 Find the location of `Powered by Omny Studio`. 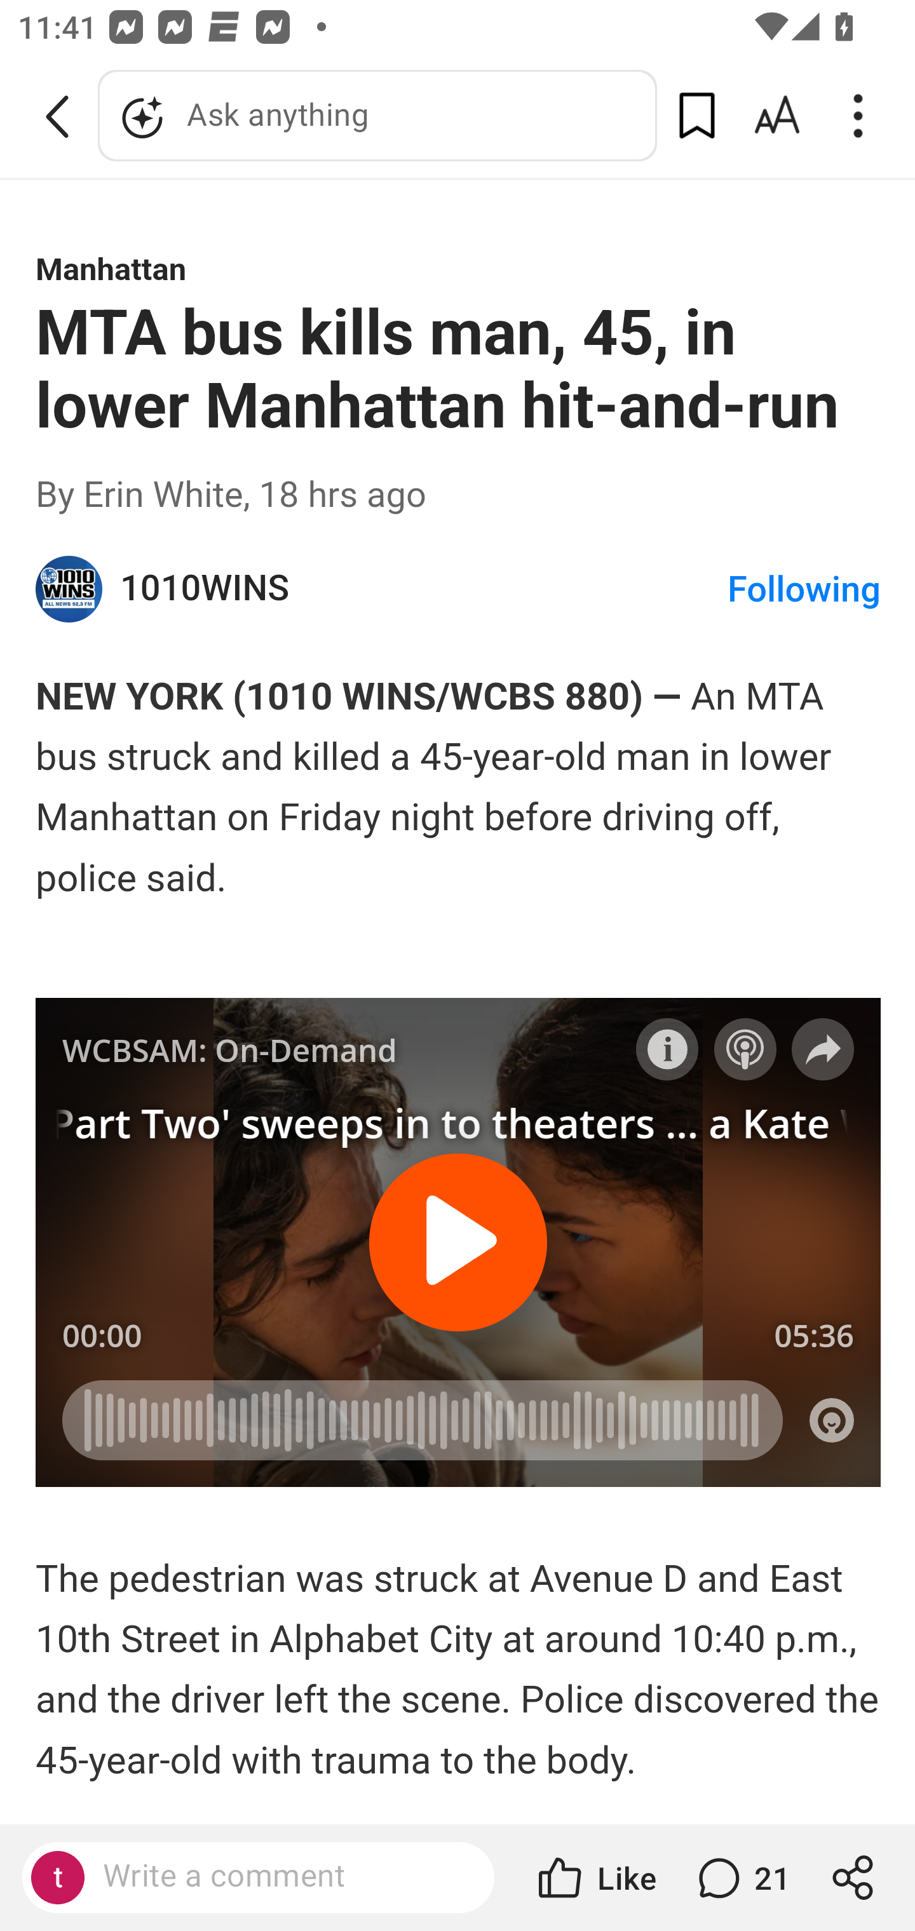

Powered by Omny Studio is located at coordinates (832, 1419).